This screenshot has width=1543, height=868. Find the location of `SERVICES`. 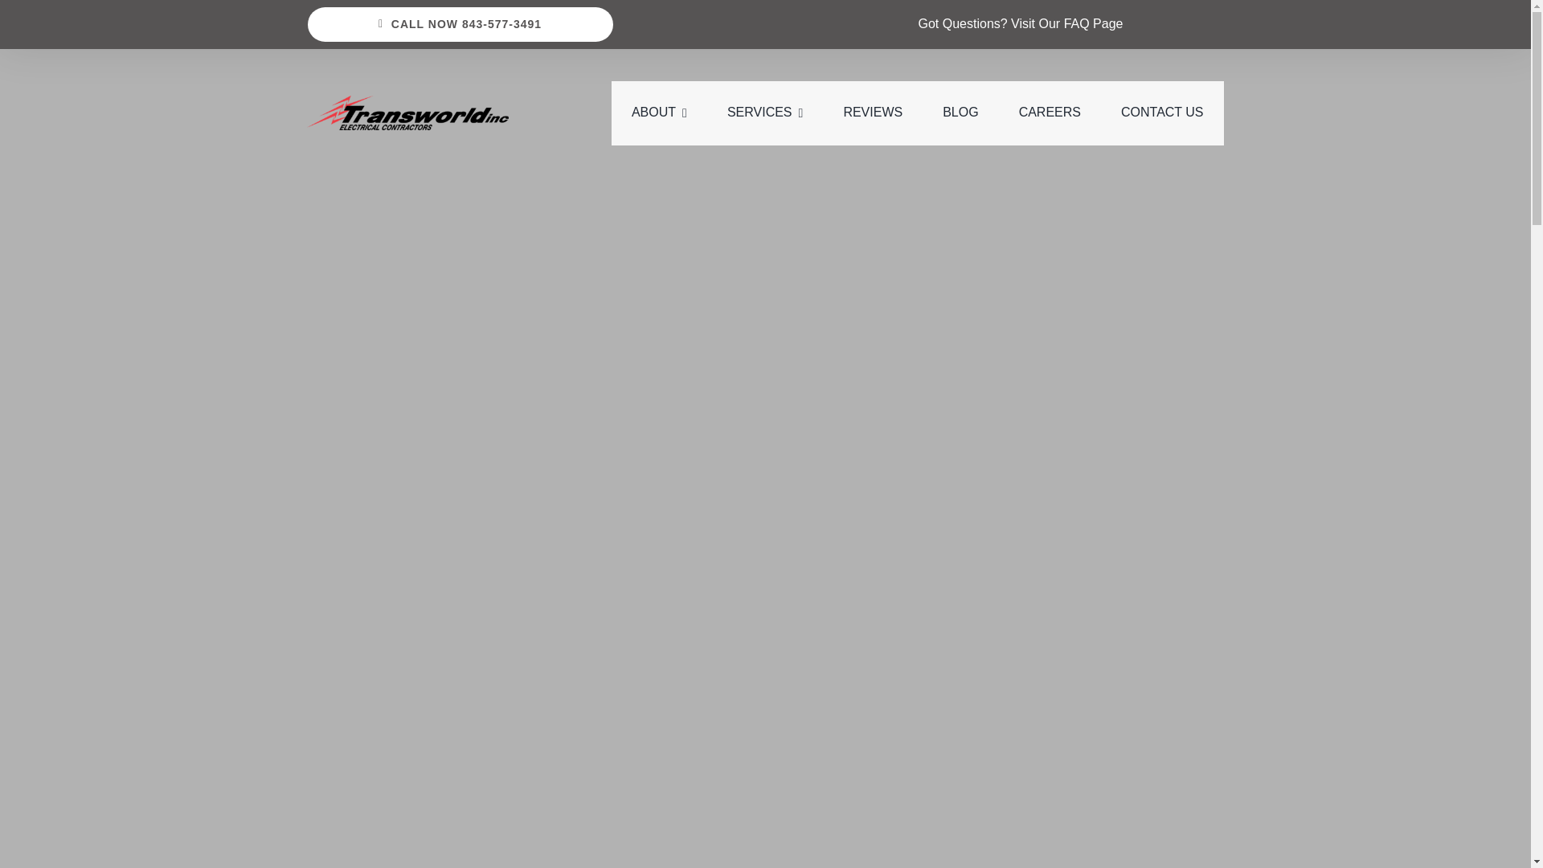

SERVICES is located at coordinates (764, 113).